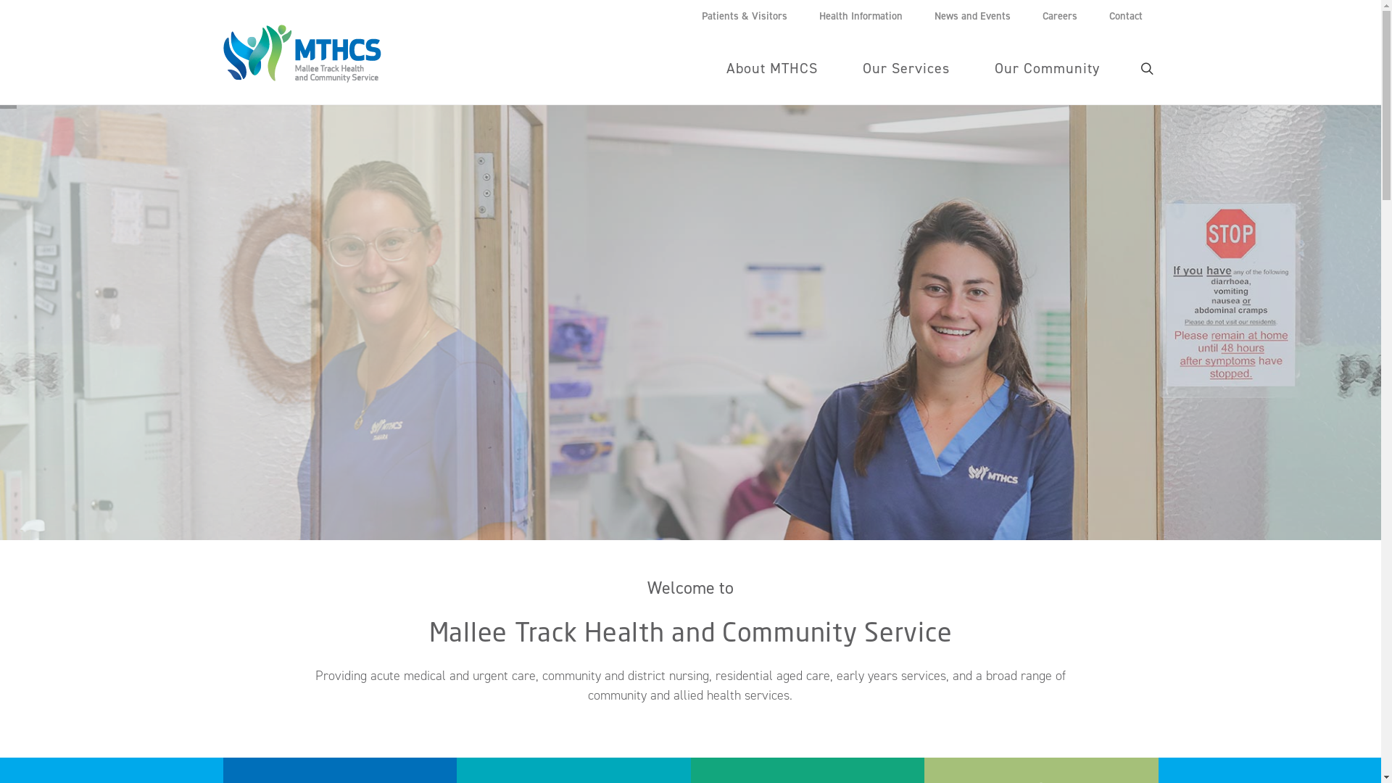  Describe the element at coordinates (1047, 68) in the screenshot. I see `Our Community` at that location.